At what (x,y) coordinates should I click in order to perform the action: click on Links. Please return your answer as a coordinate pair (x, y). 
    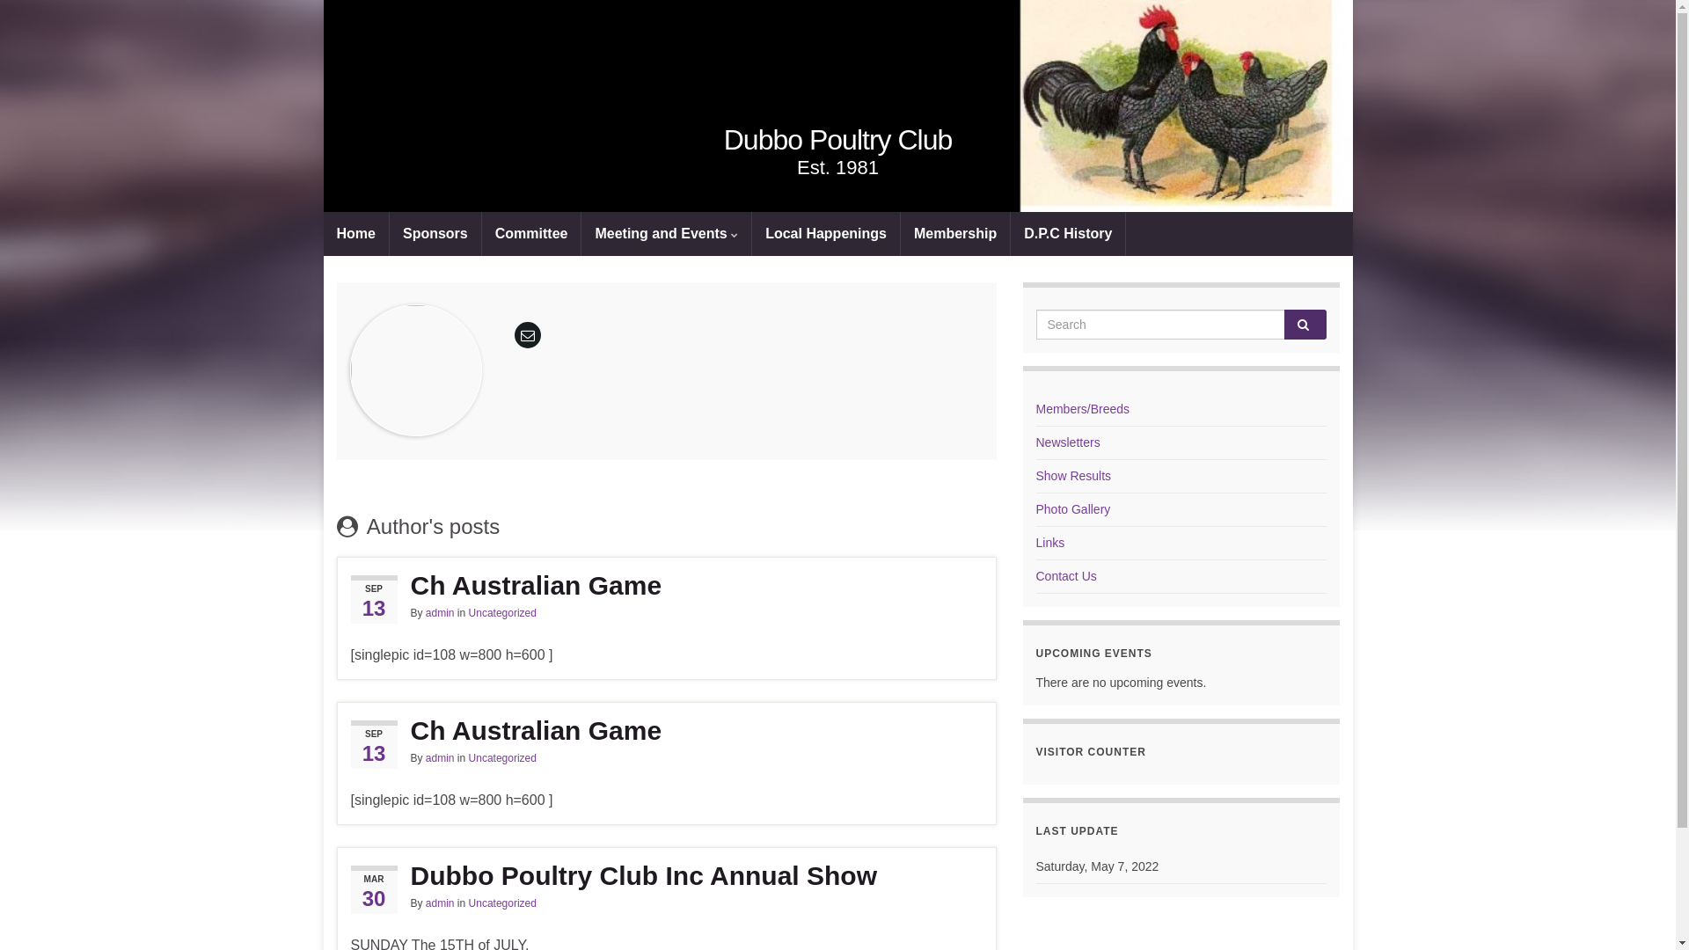
    Looking at the image, I should click on (1050, 543).